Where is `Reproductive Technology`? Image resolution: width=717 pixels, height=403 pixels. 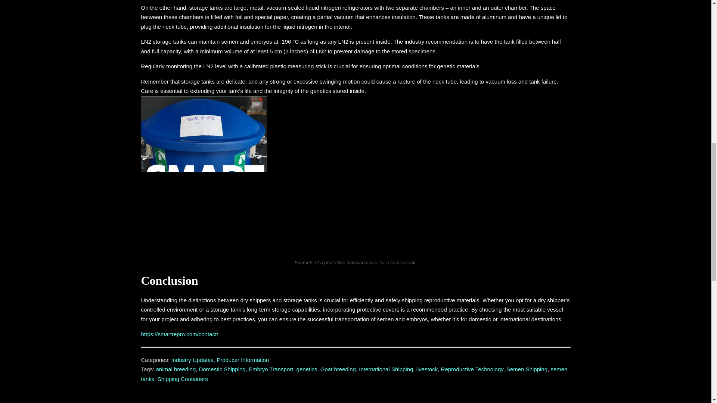 Reproductive Technology is located at coordinates (472, 369).